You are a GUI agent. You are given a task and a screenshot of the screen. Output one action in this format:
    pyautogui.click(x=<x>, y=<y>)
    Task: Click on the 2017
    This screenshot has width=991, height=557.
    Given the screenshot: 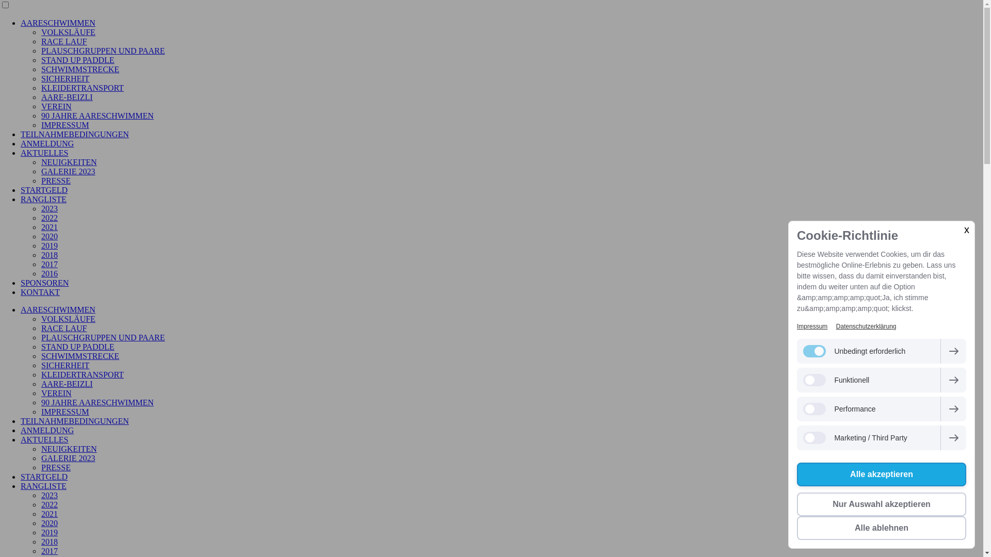 What is the action you would take?
    pyautogui.click(x=50, y=551)
    